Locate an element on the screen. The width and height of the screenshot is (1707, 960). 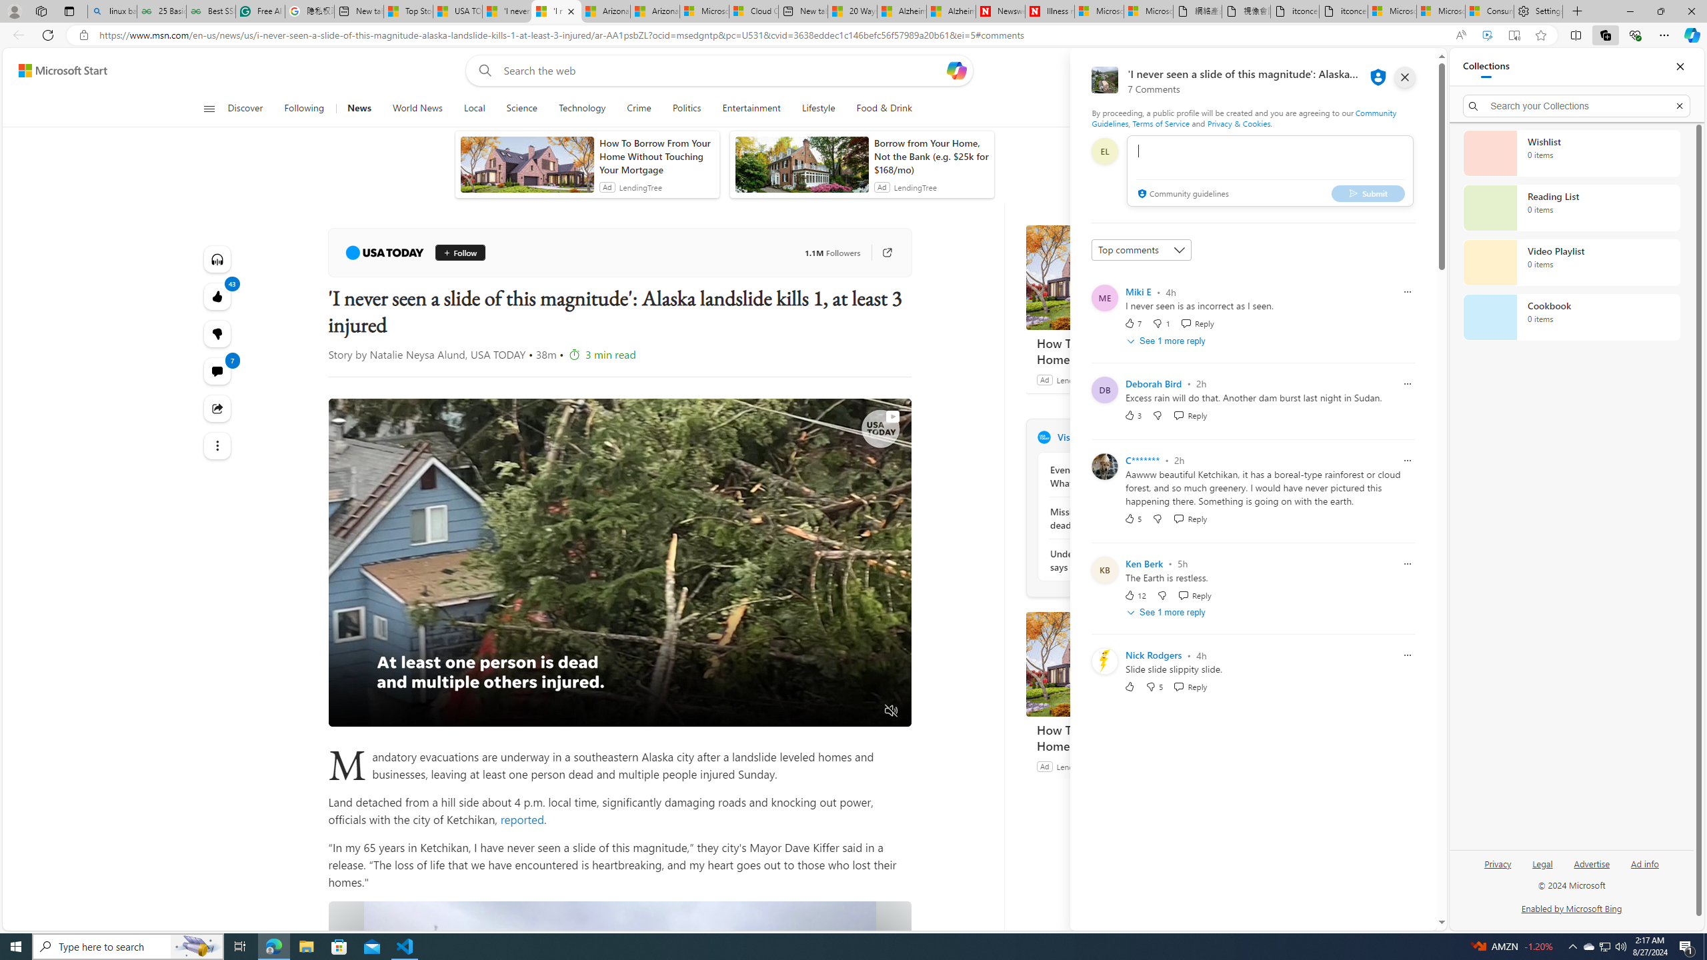
LendingTree is located at coordinates (1078, 765).